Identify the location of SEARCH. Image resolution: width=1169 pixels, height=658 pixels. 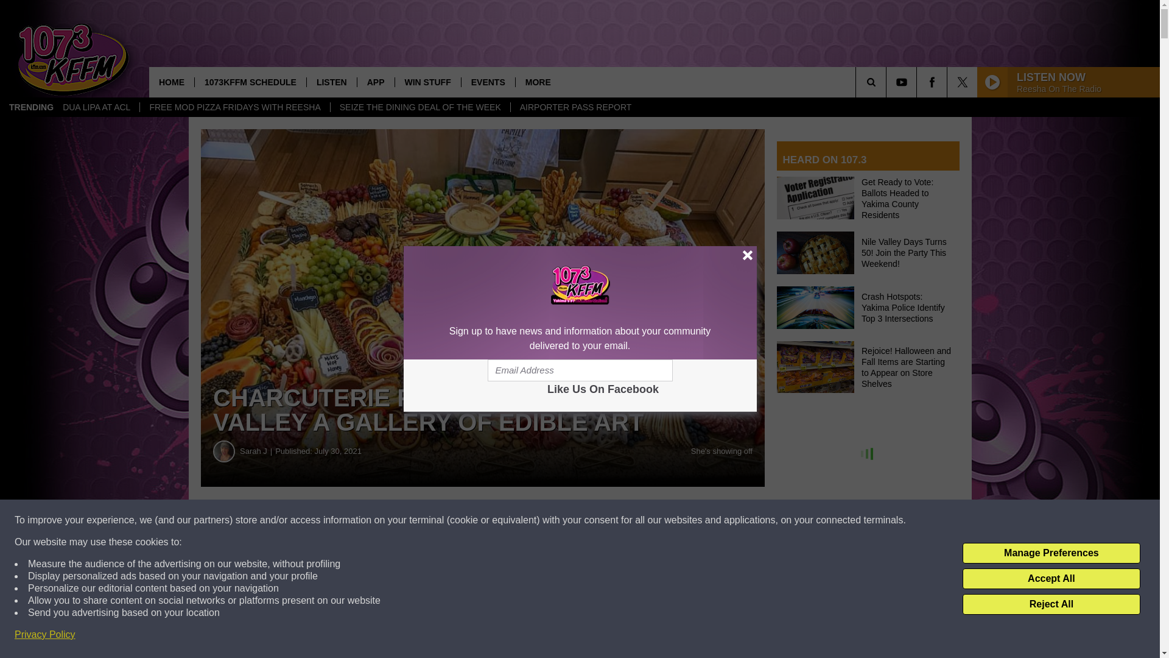
(888, 82).